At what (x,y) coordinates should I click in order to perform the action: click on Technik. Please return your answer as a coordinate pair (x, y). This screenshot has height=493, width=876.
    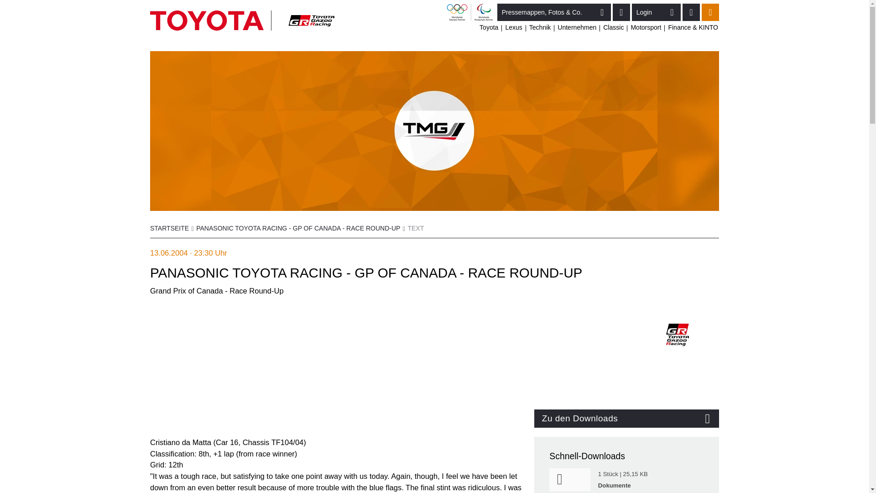
    Looking at the image, I should click on (540, 27).